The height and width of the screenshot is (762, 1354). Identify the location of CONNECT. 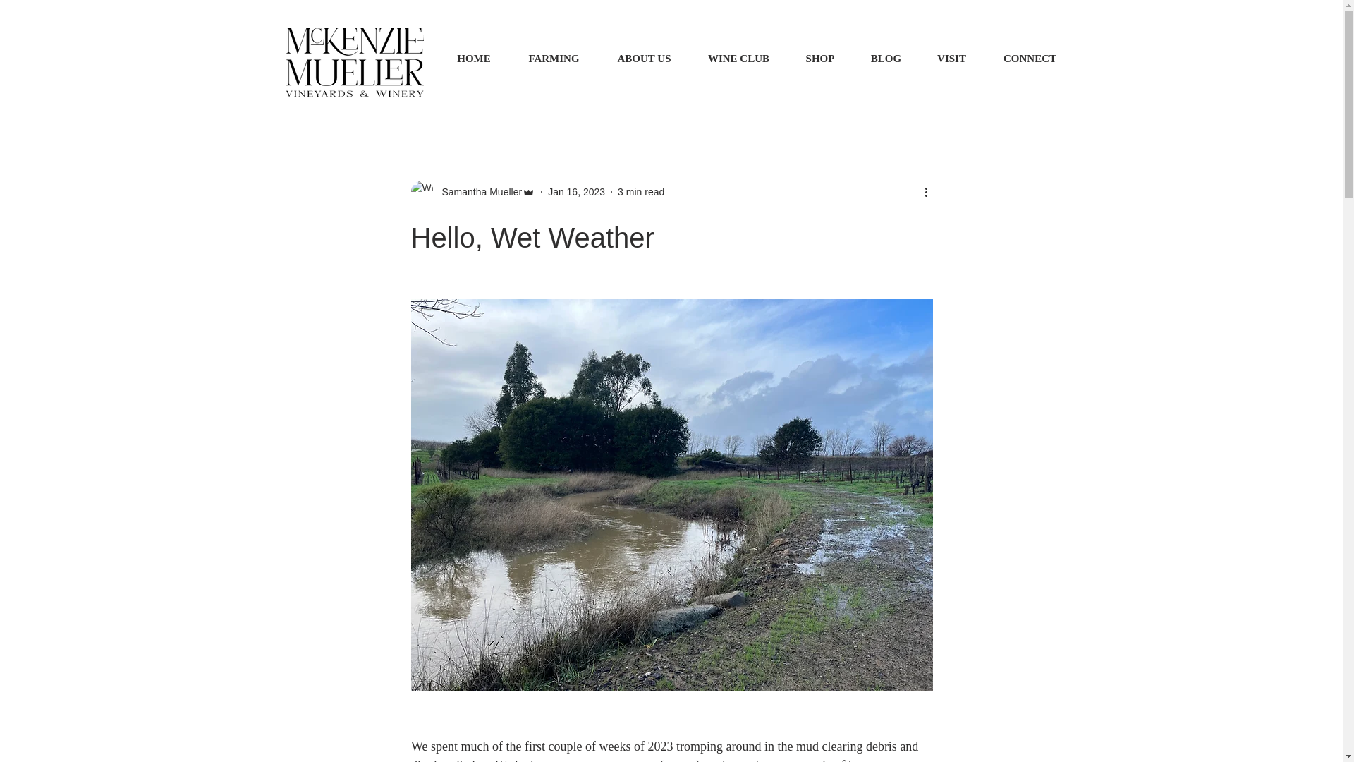
(1030, 59).